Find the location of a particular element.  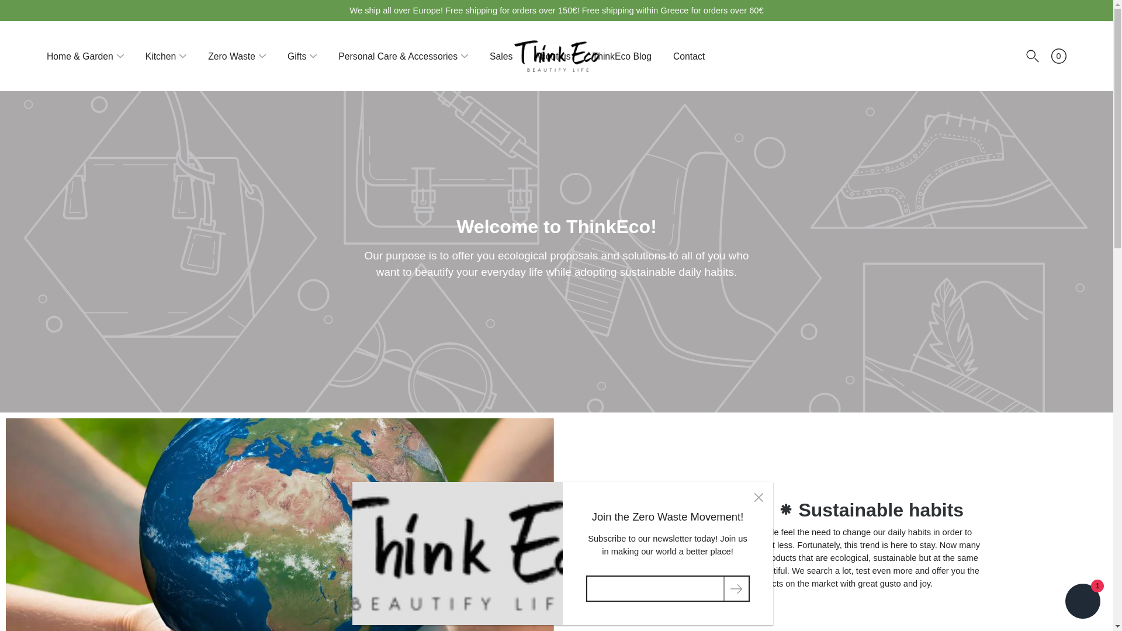

Zero Waste is located at coordinates (231, 56).